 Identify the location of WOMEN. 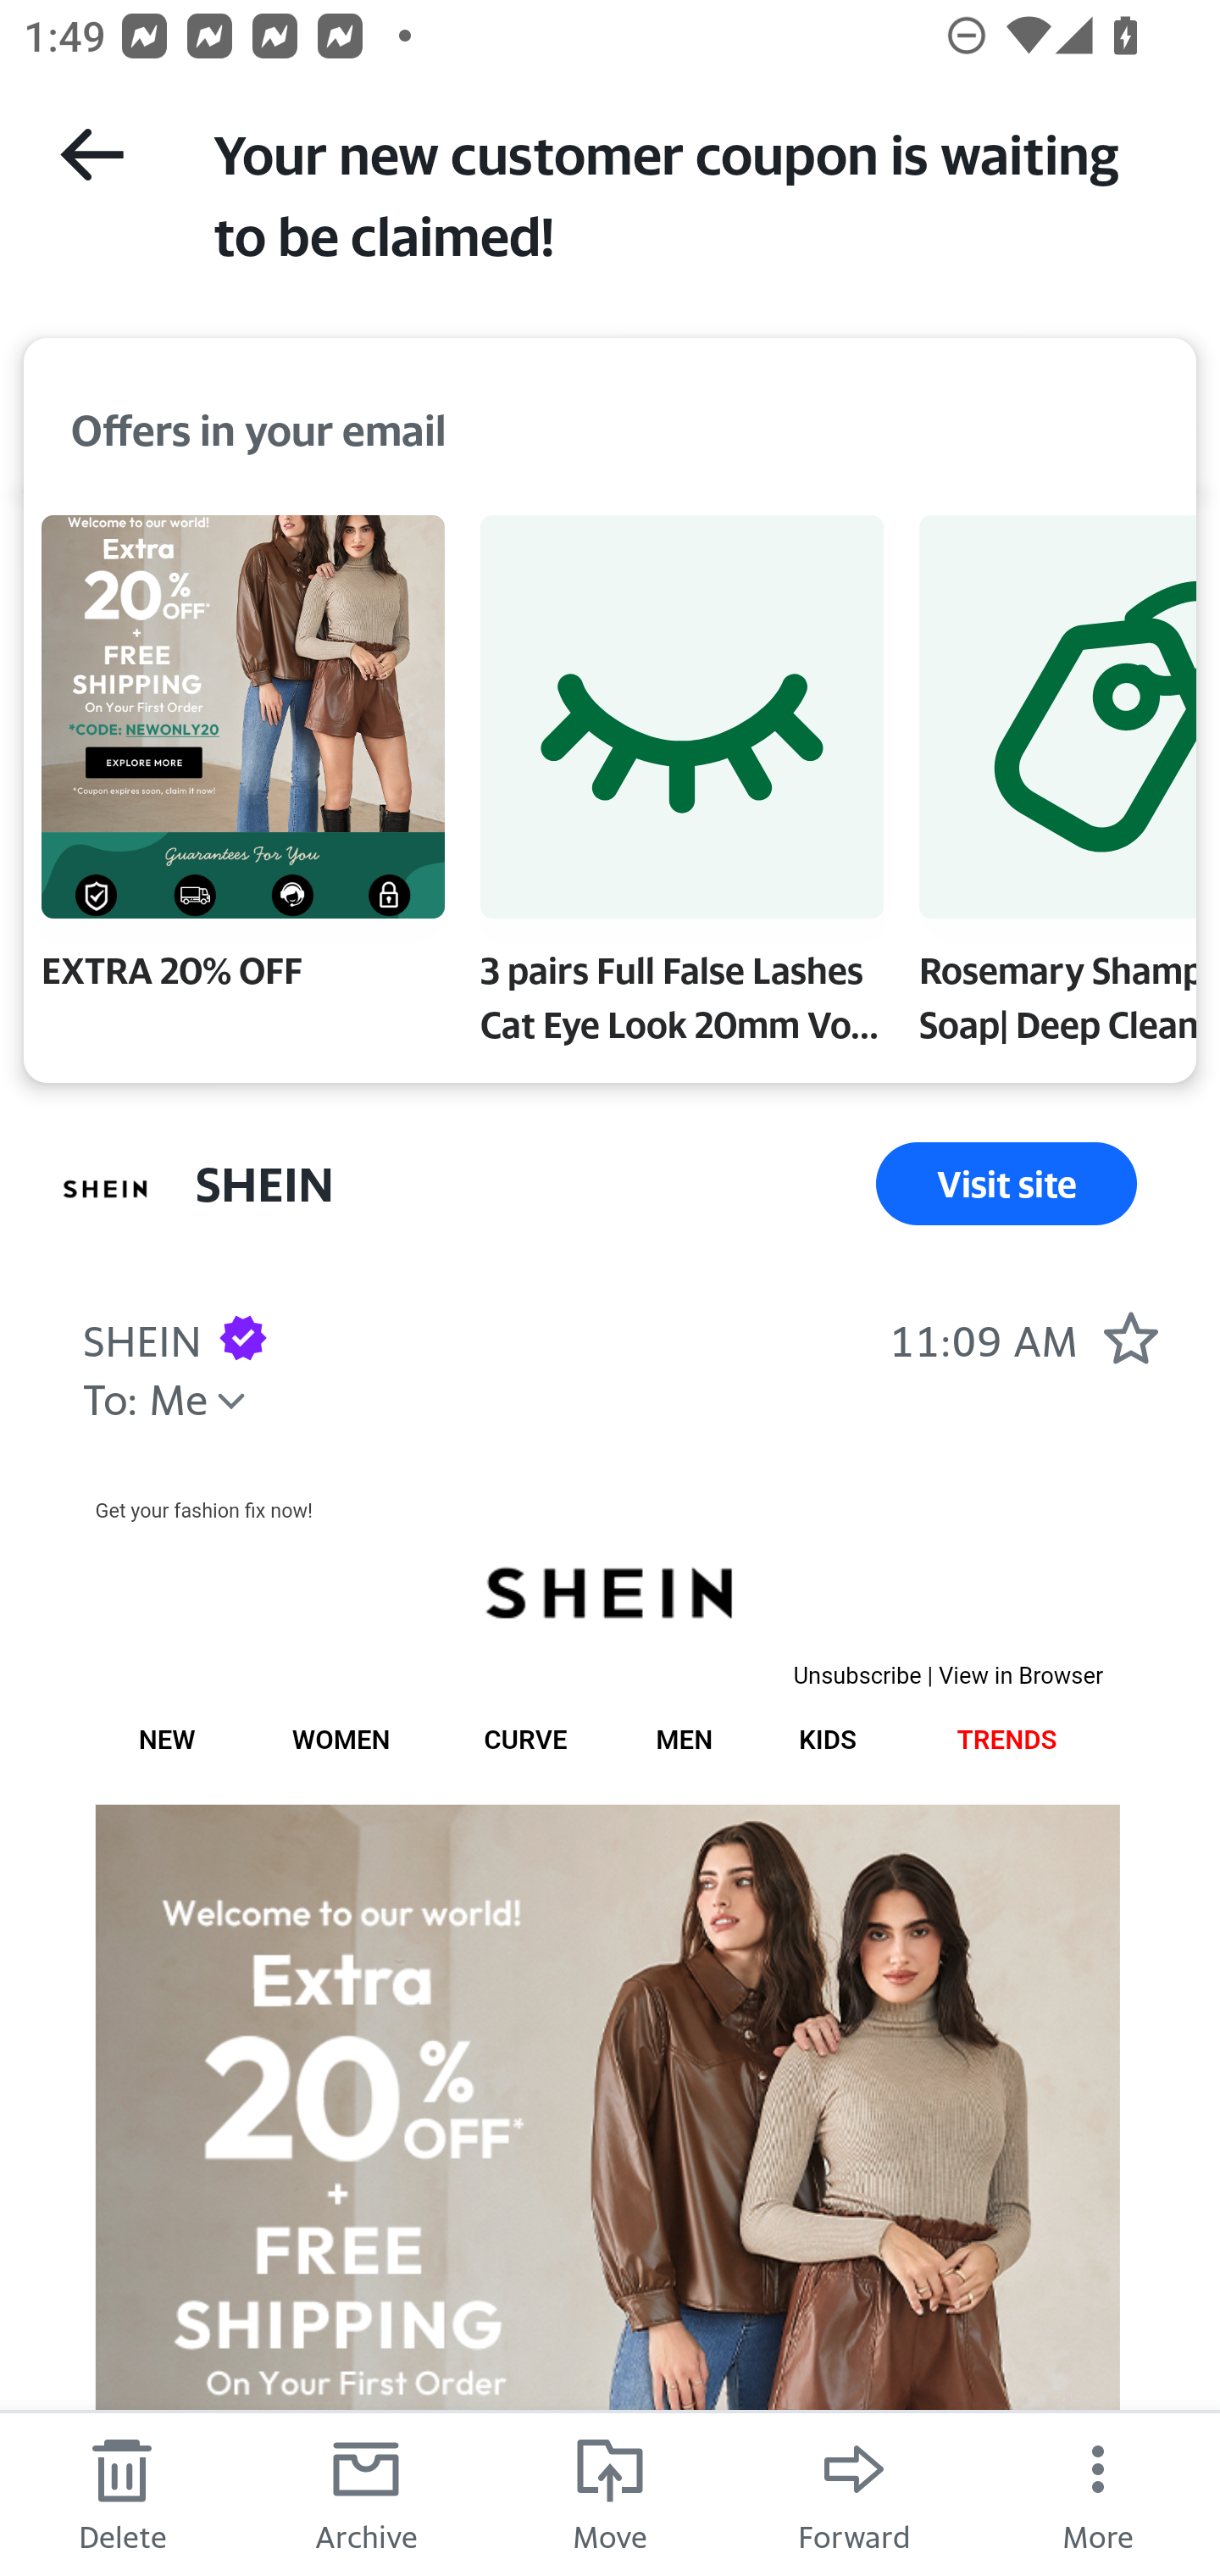
(341, 1740).